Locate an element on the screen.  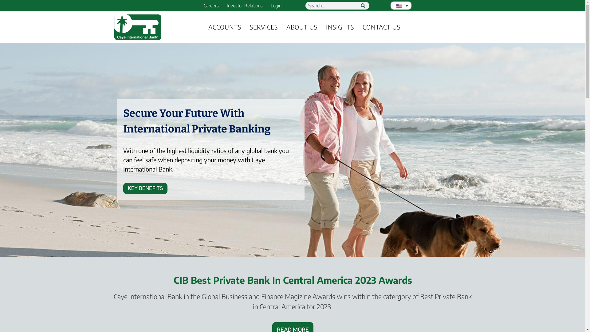
KEY BENEFITS is located at coordinates (145, 188).